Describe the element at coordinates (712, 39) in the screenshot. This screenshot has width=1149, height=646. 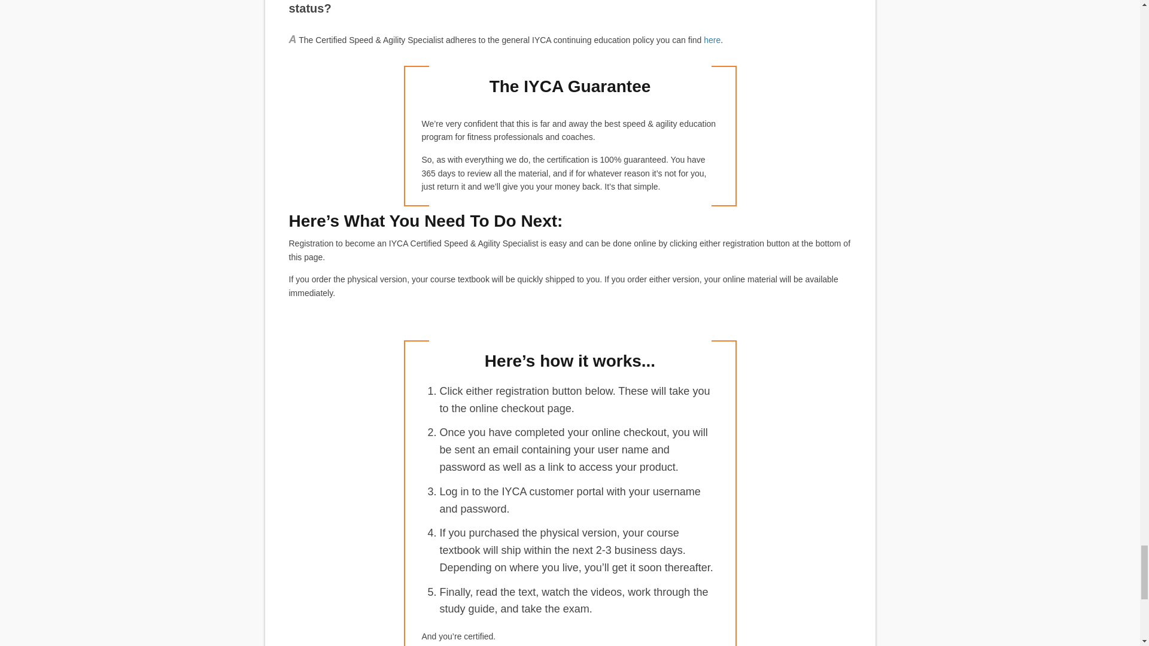
I see `here` at that location.